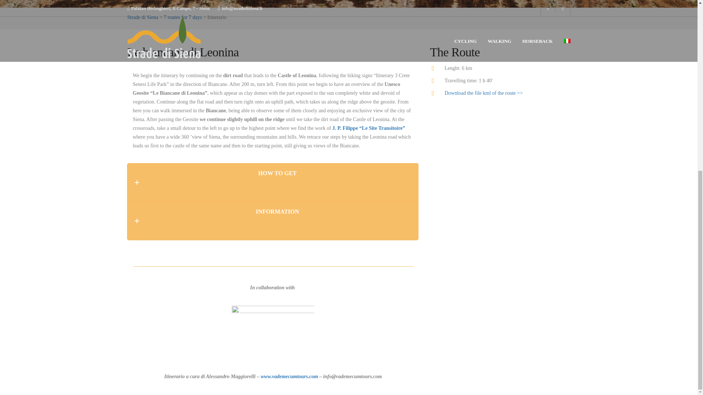 The height and width of the screenshot is (395, 703). What do you see at coordinates (143, 17) in the screenshot?
I see `Strade di Siena` at bounding box center [143, 17].